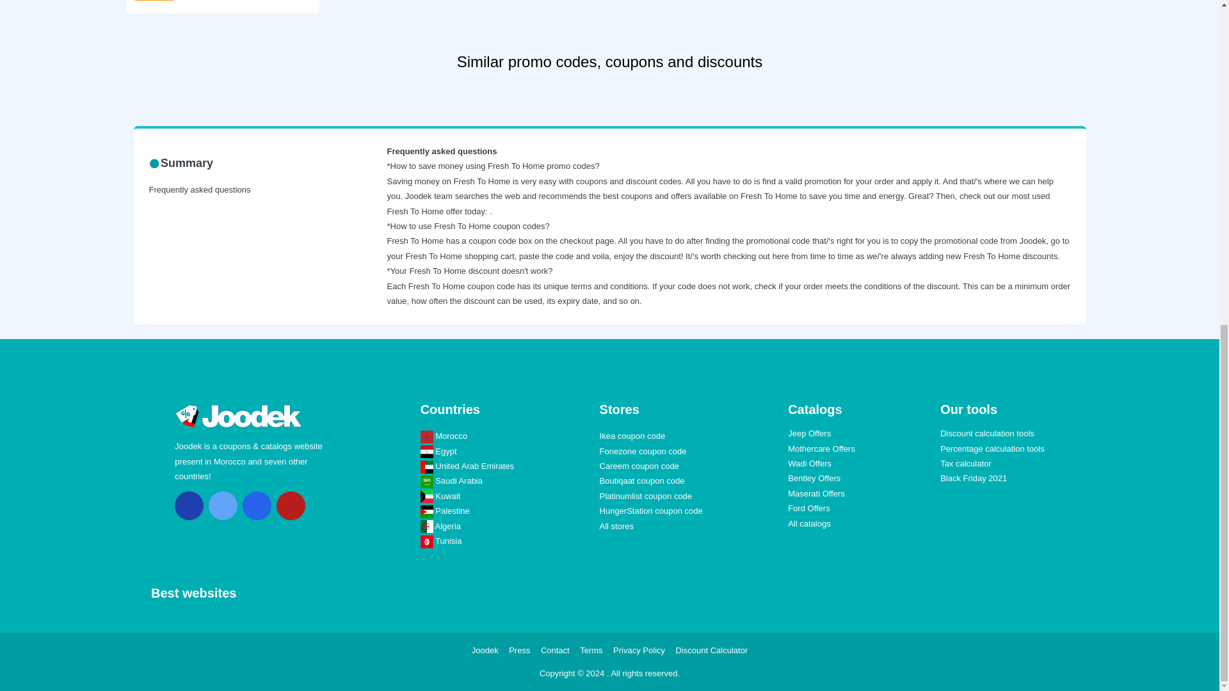 This screenshot has width=1229, height=691. Describe the element at coordinates (440, 526) in the screenshot. I see `Algeria` at that location.